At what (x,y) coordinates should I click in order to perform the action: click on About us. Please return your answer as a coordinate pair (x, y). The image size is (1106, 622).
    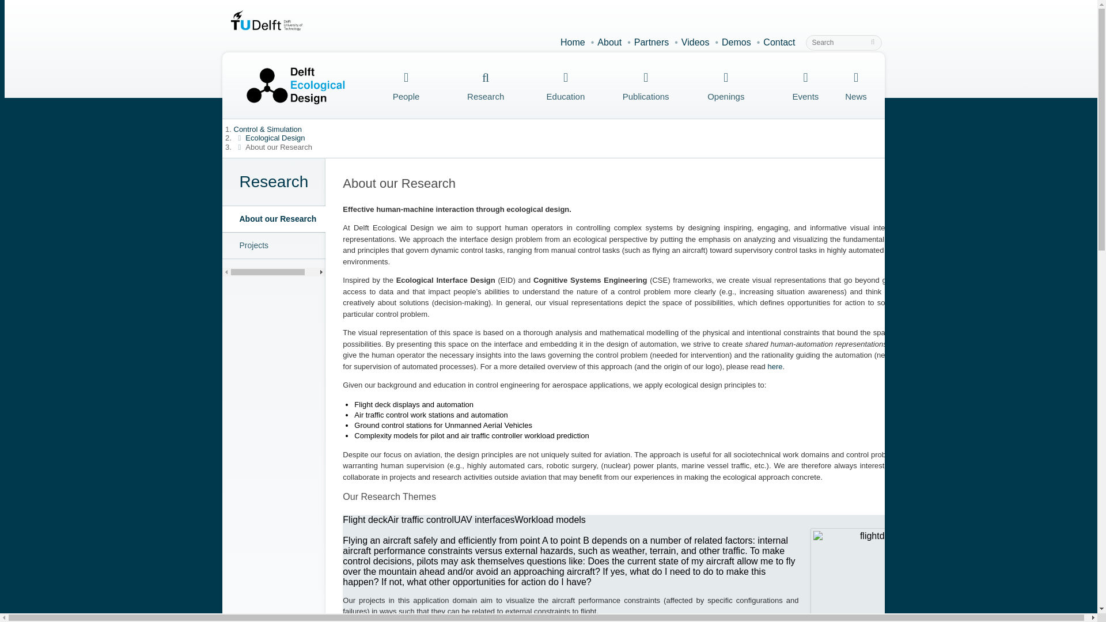
    Looking at the image, I should click on (609, 42).